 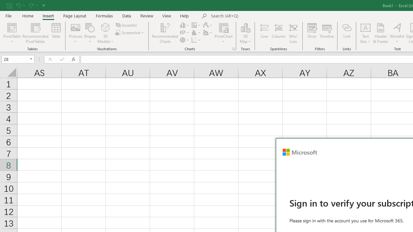 What do you see at coordinates (167, 15) in the screenshot?
I see `View` at bounding box center [167, 15].